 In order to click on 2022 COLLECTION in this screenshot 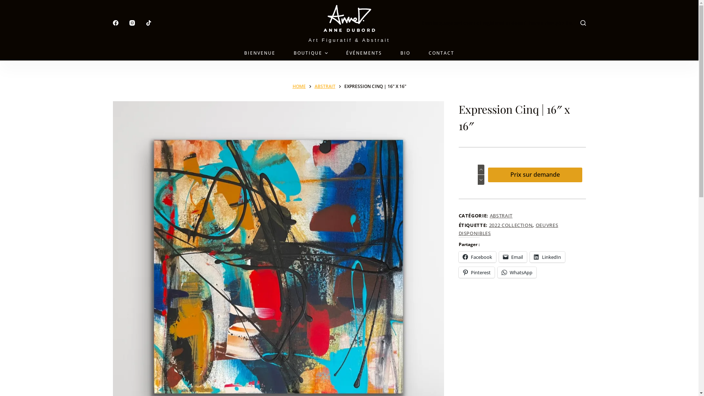, I will do `click(511, 225)`.